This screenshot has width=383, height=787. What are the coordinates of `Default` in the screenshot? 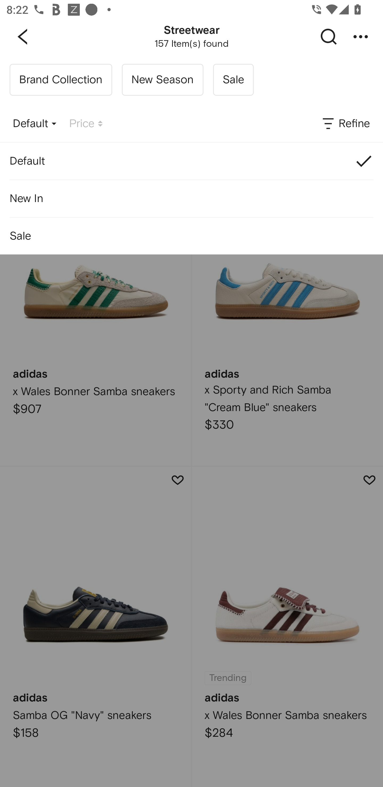 It's located at (191, 161).